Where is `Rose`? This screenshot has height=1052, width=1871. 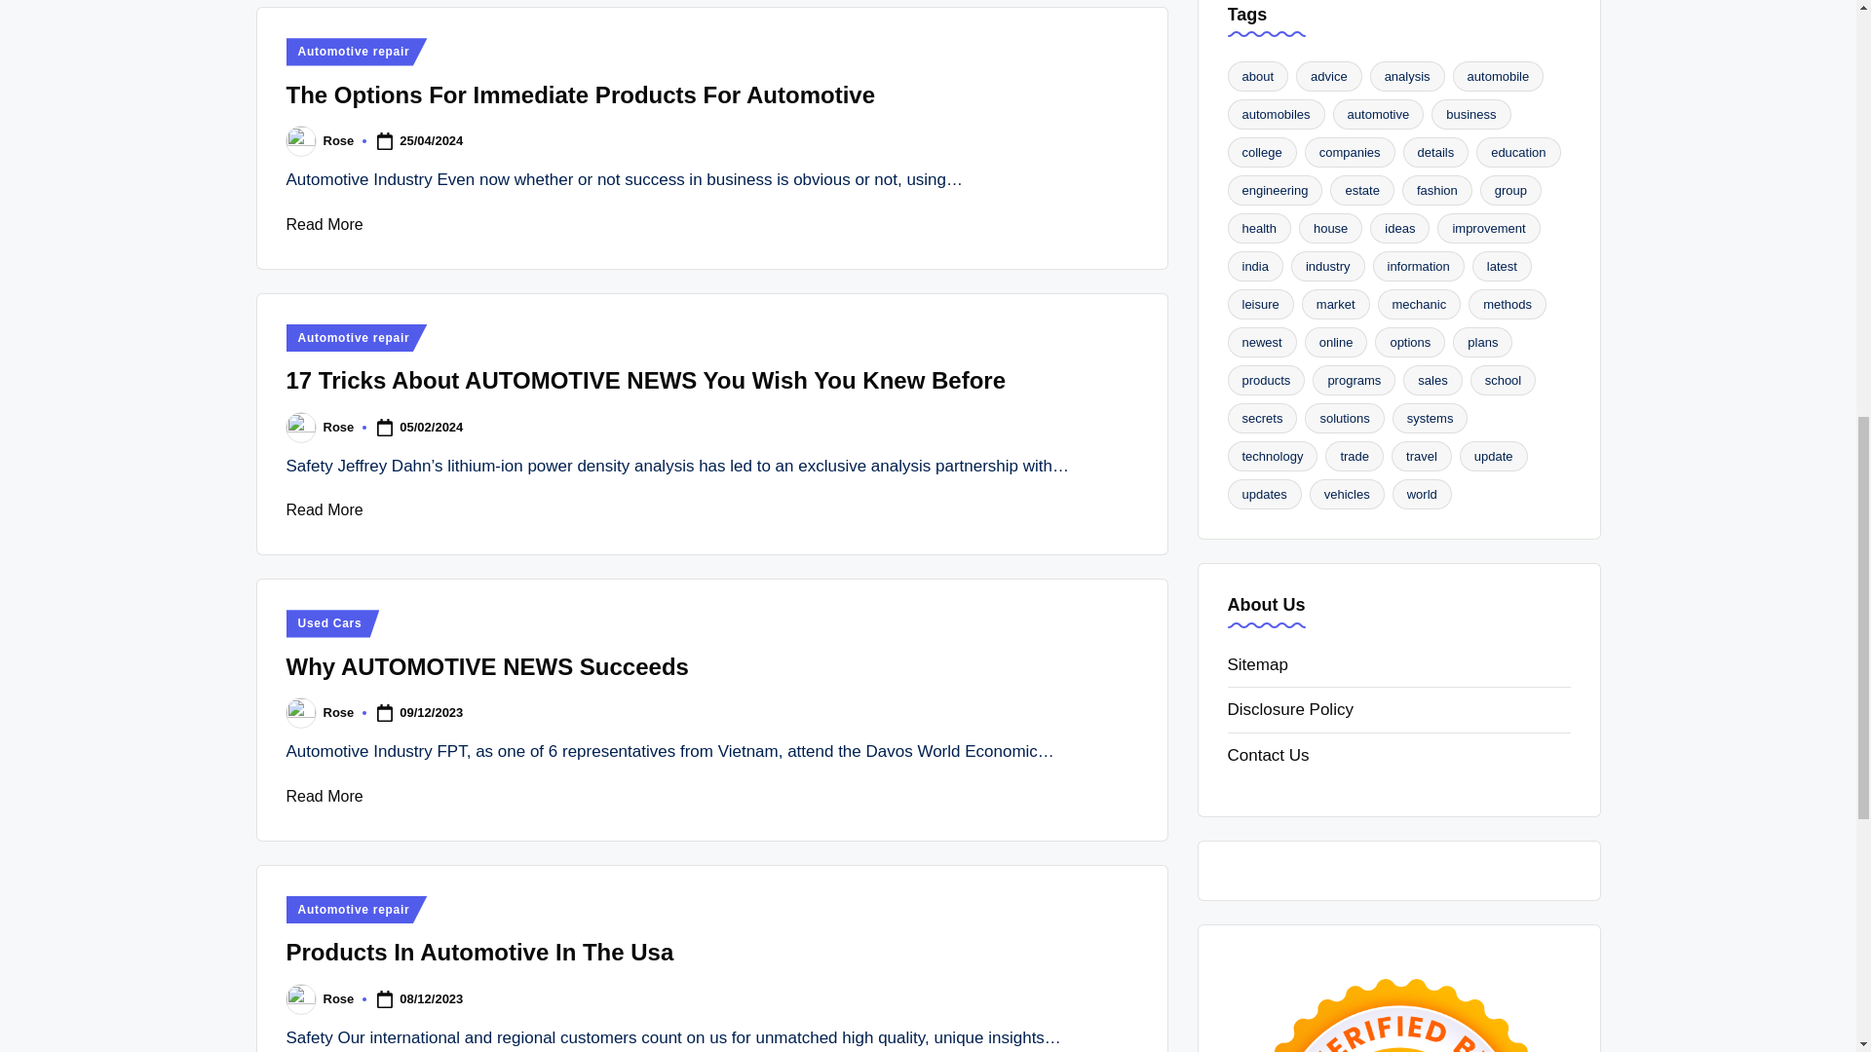 Rose is located at coordinates (339, 140).